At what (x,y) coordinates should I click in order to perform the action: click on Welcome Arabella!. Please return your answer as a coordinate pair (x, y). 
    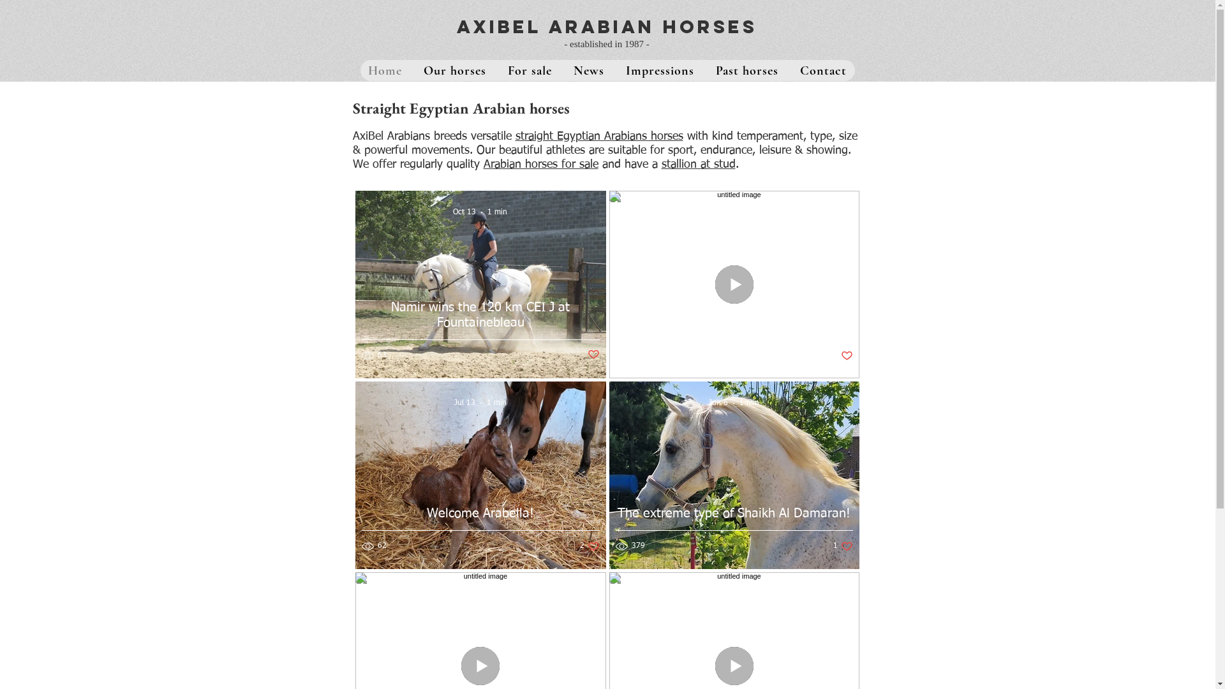
    Looking at the image, I should click on (480, 528).